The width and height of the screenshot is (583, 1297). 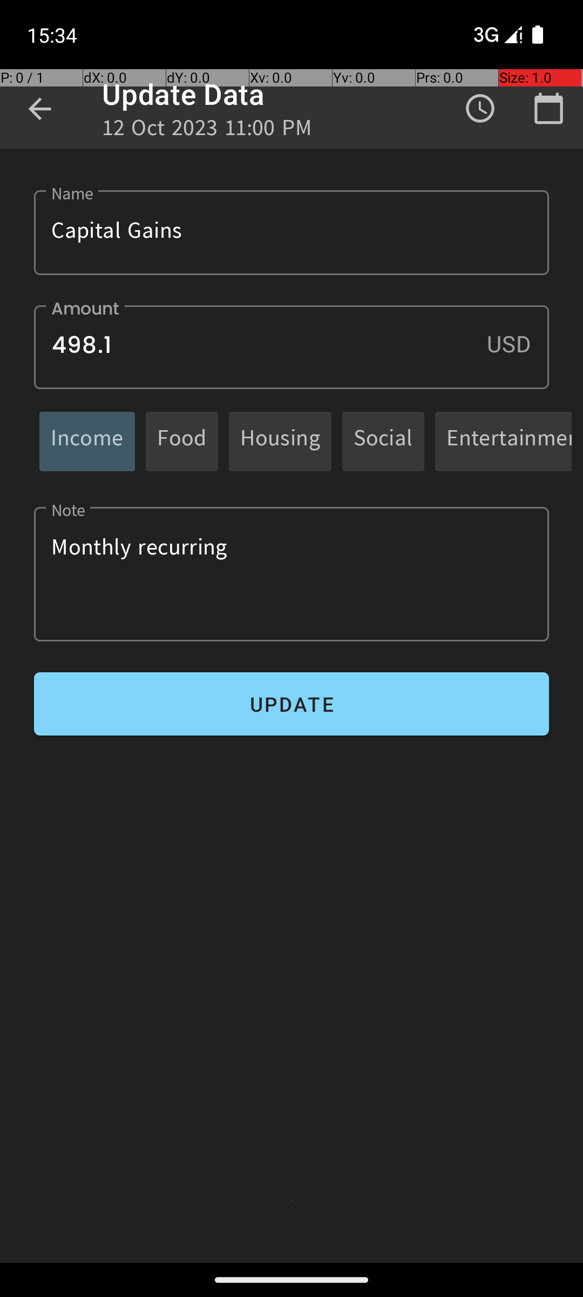 What do you see at coordinates (182, 441) in the screenshot?
I see `Food` at bounding box center [182, 441].